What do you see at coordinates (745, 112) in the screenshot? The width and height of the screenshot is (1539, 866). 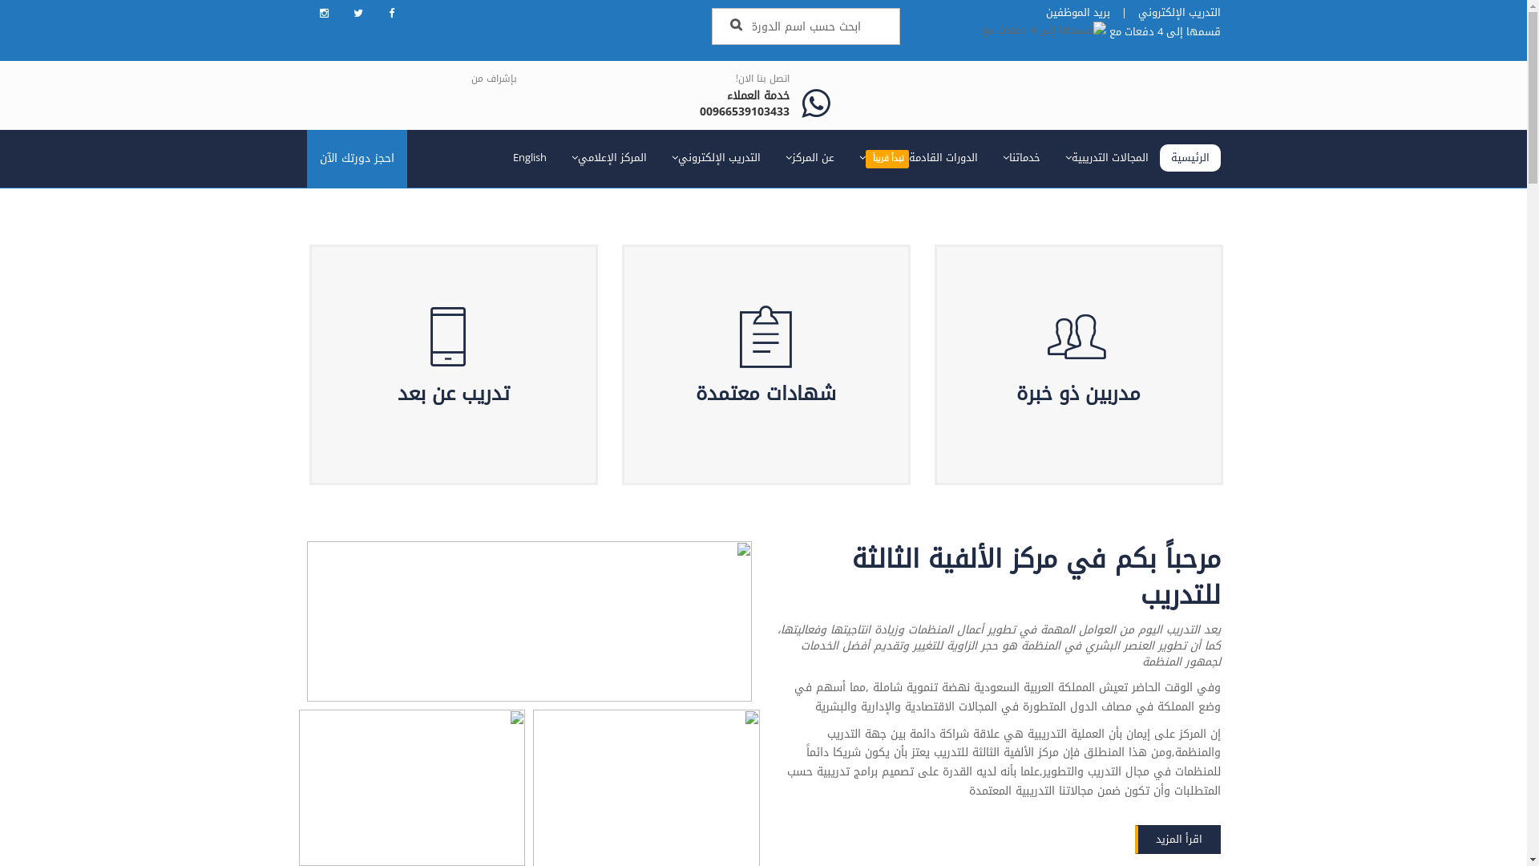 I see `00966539103433` at bounding box center [745, 112].